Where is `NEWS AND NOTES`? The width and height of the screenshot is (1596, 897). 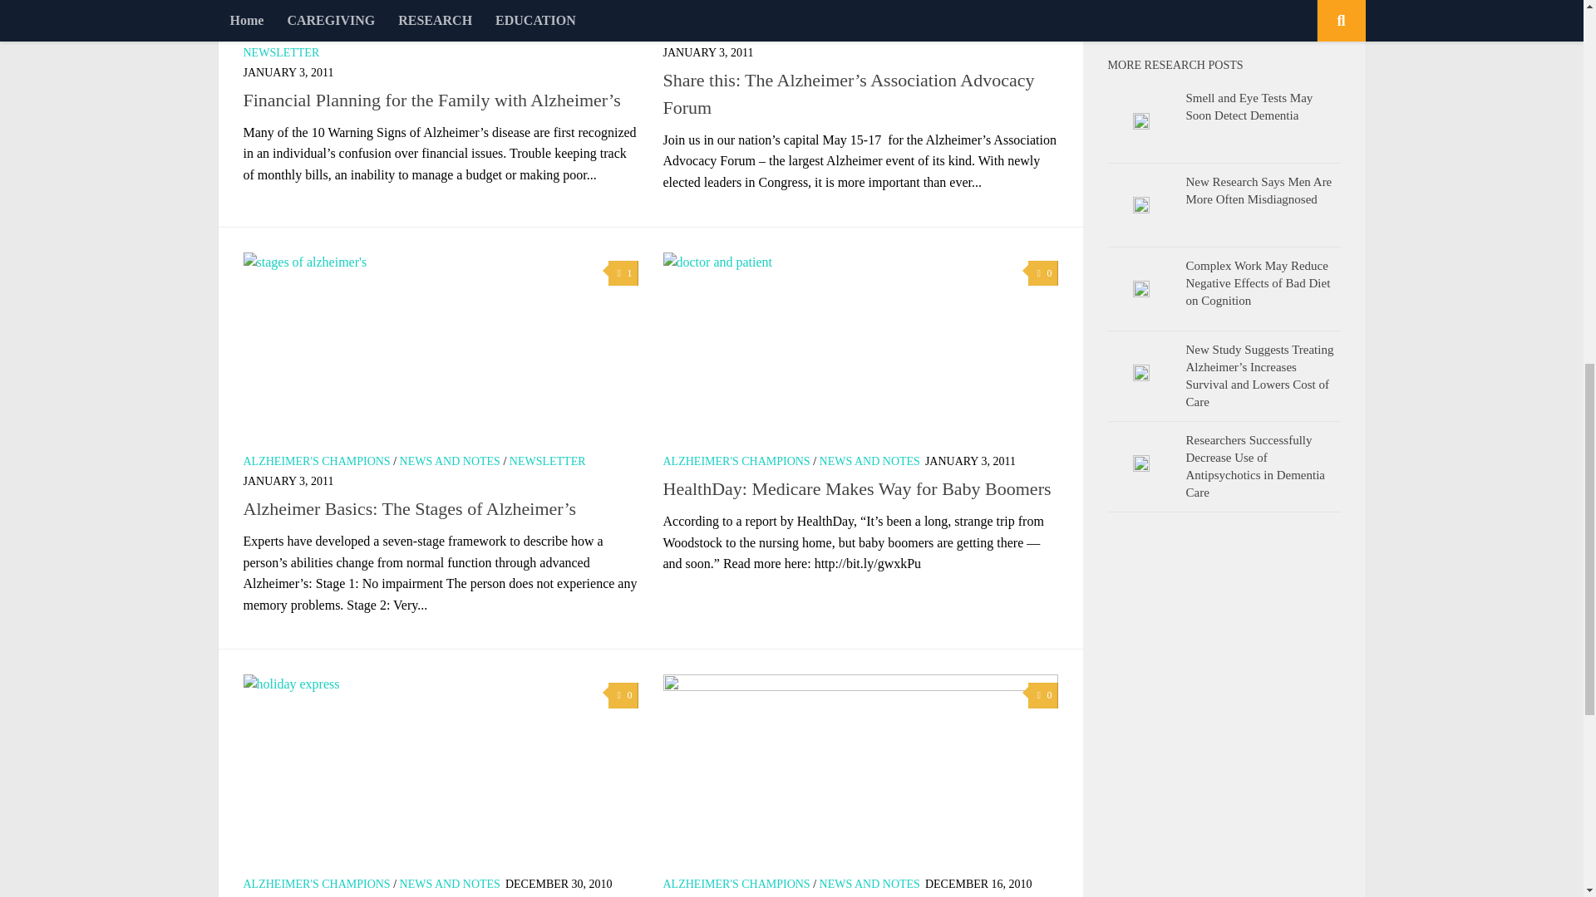 NEWS AND NOTES is located at coordinates (564, 33).